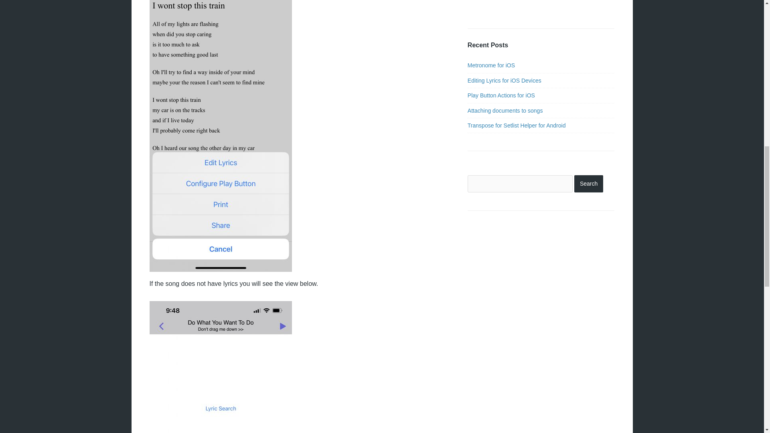 Image resolution: width=770 pixels, height=433 pixels. I want to click on Attaching documents to songs, so click(505, 111).